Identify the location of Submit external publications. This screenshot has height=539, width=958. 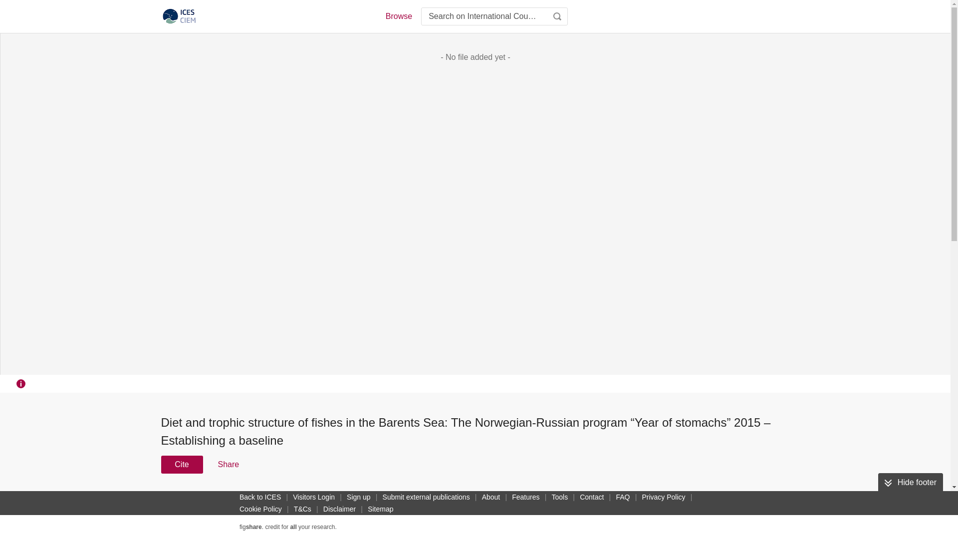
(426, 497).